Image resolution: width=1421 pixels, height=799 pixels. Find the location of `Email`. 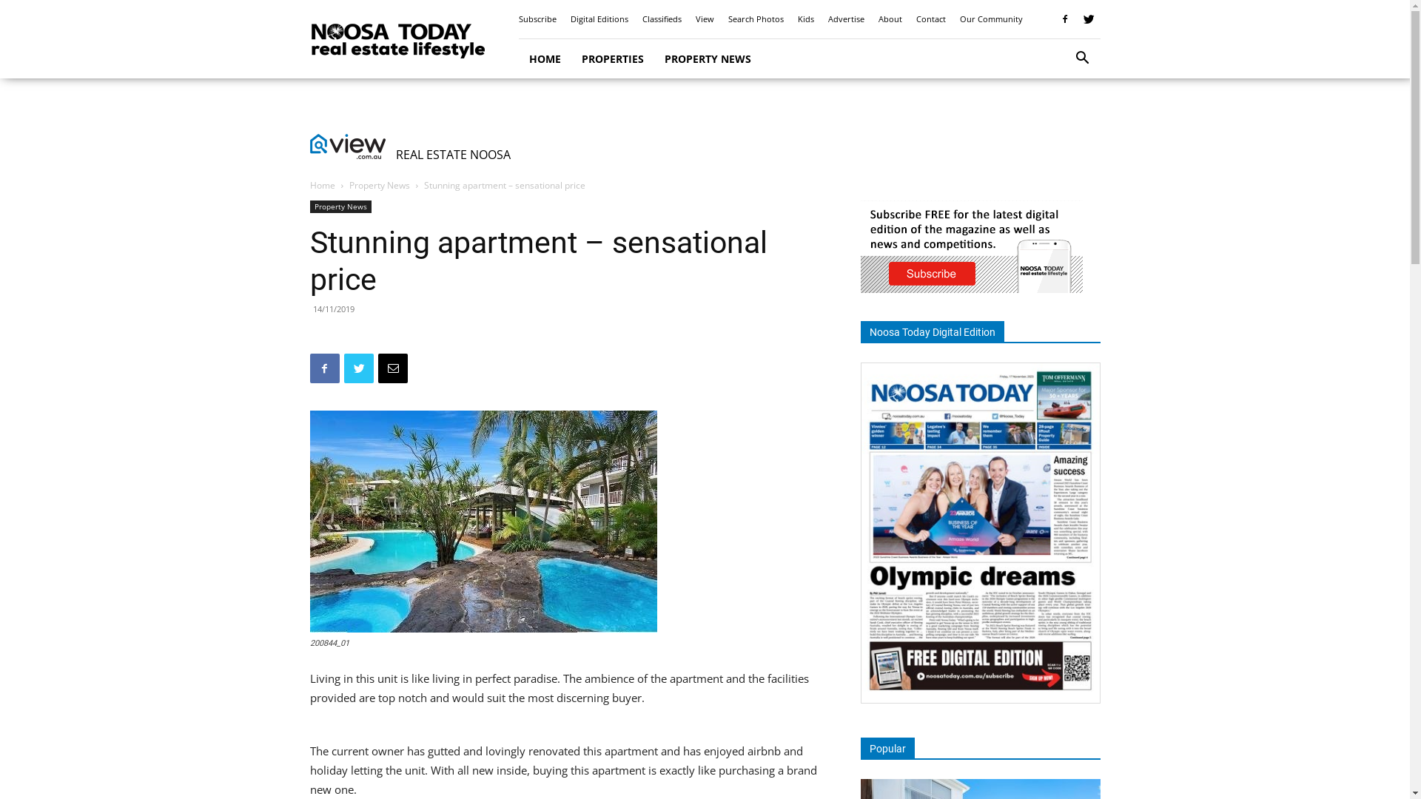

Email is located at coordinates (392, 368).